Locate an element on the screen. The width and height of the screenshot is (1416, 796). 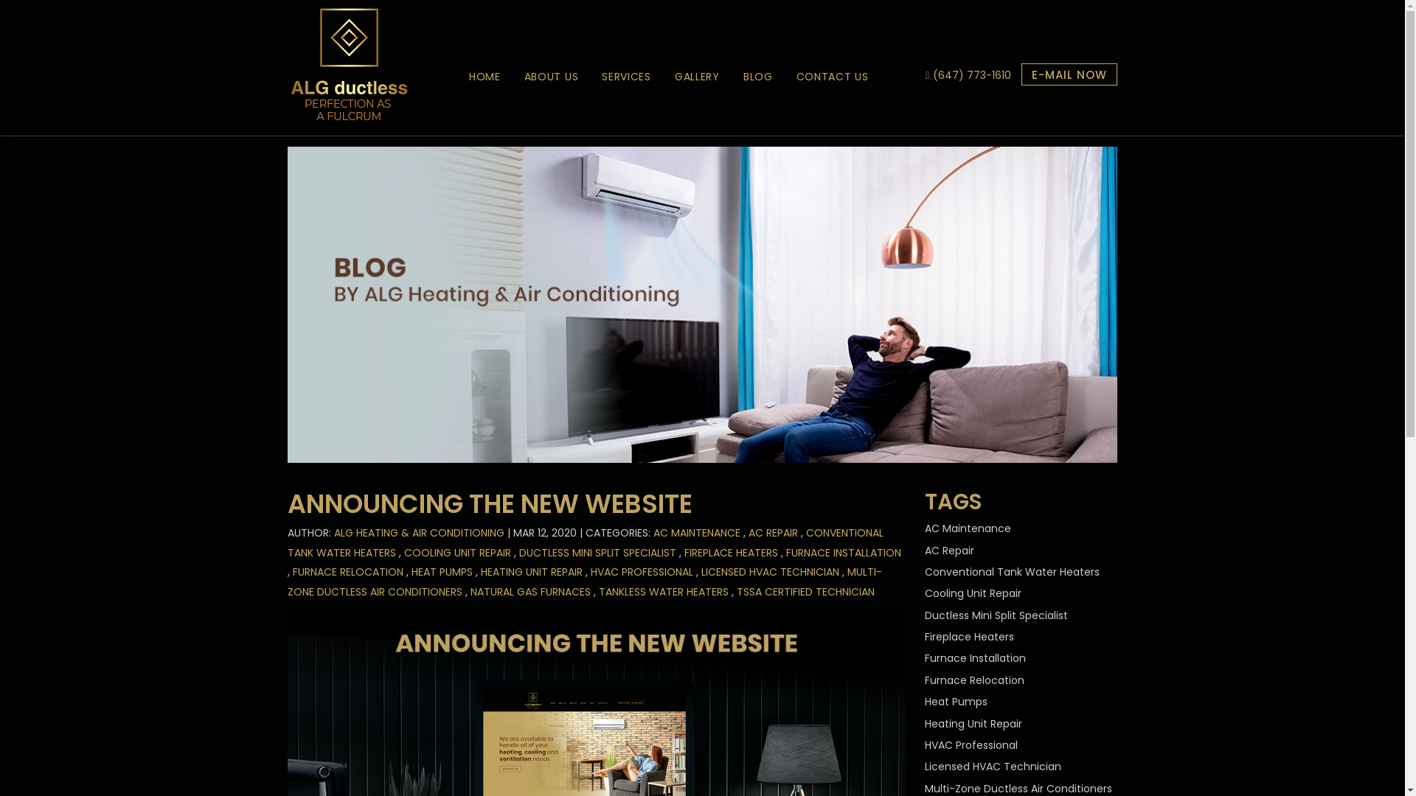
E-MAIL NOW is located at coordinates (1069, 74).